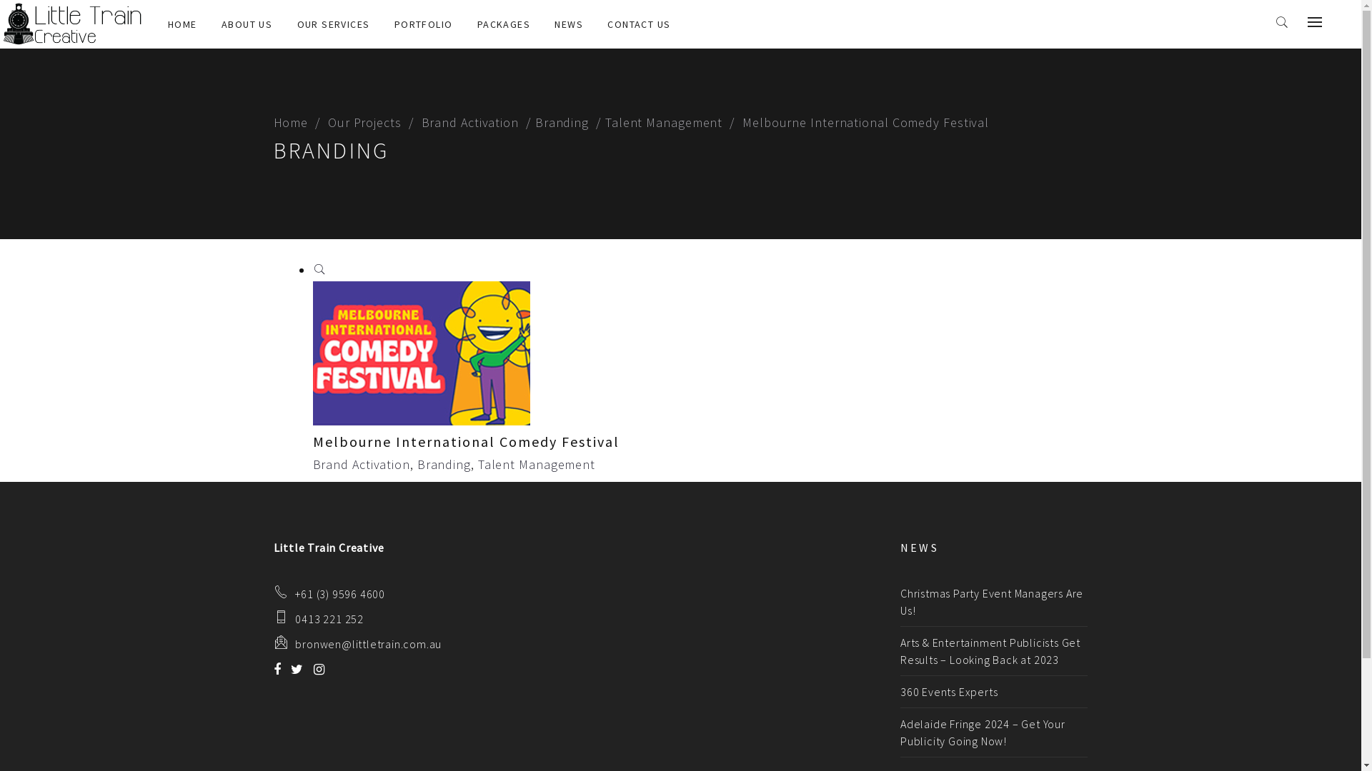  Describe the element at coordinates (334, 24) in the screenshot. I see `OUR SERVICES` at that location.